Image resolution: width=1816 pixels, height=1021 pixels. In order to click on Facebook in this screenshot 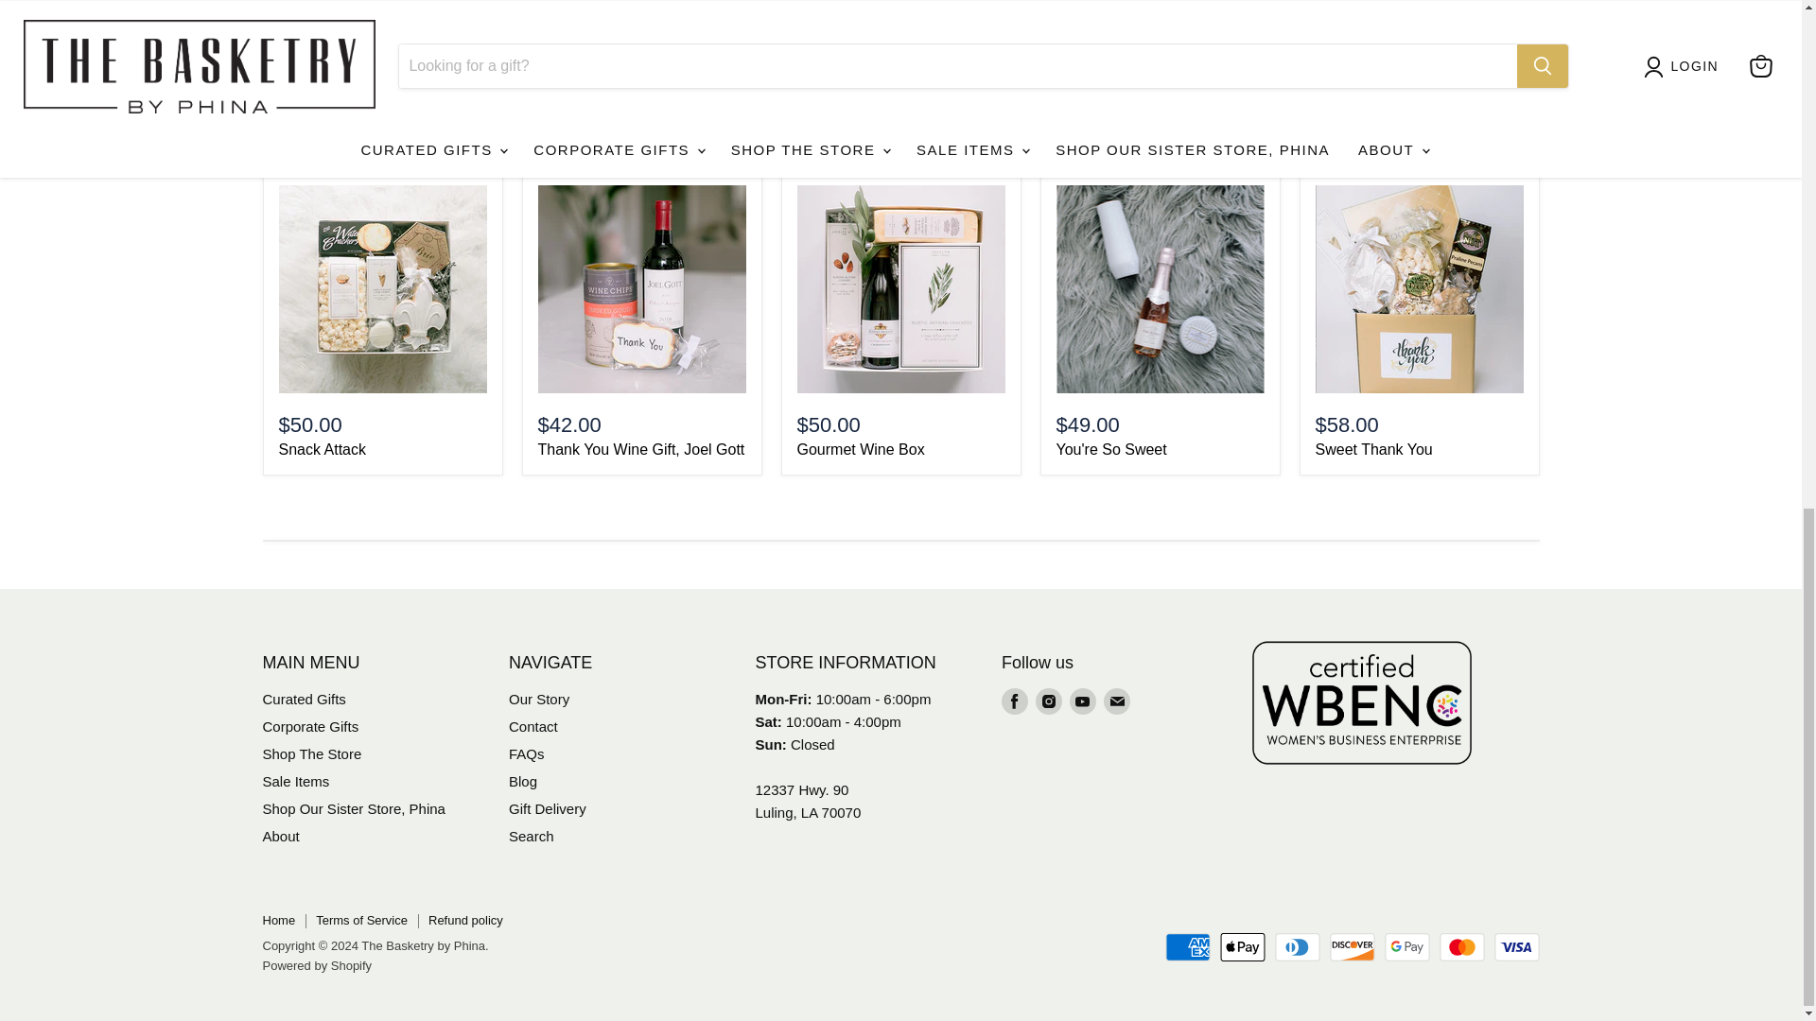, I will do `click(1014, 701)`.